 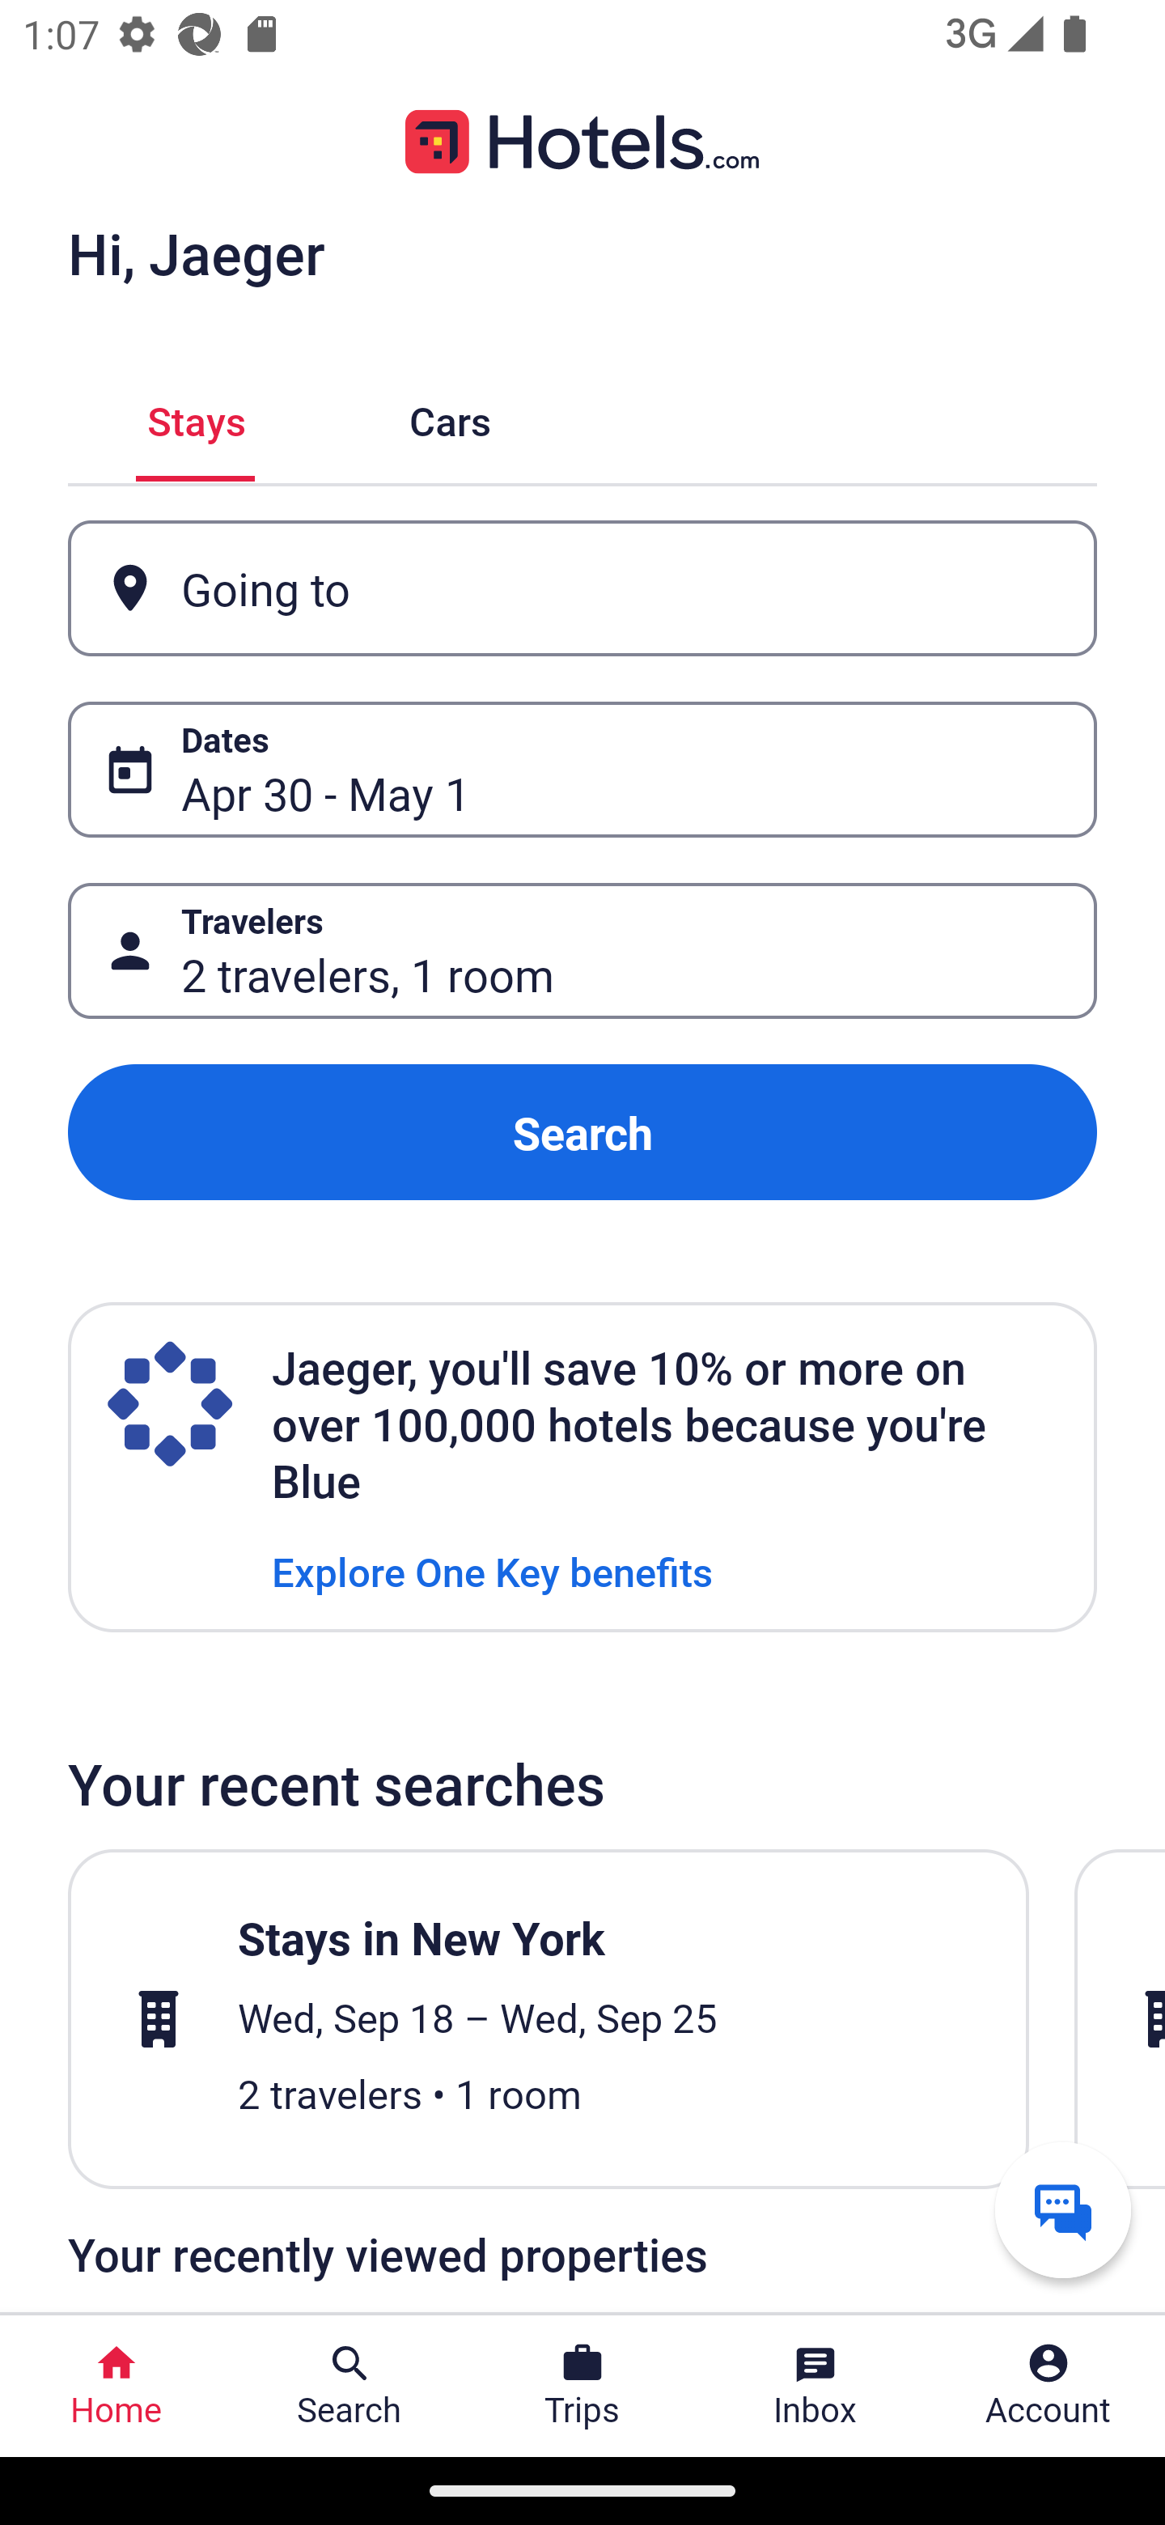 I want to click on Trips Trips Button, so click(x=582, y=2386).